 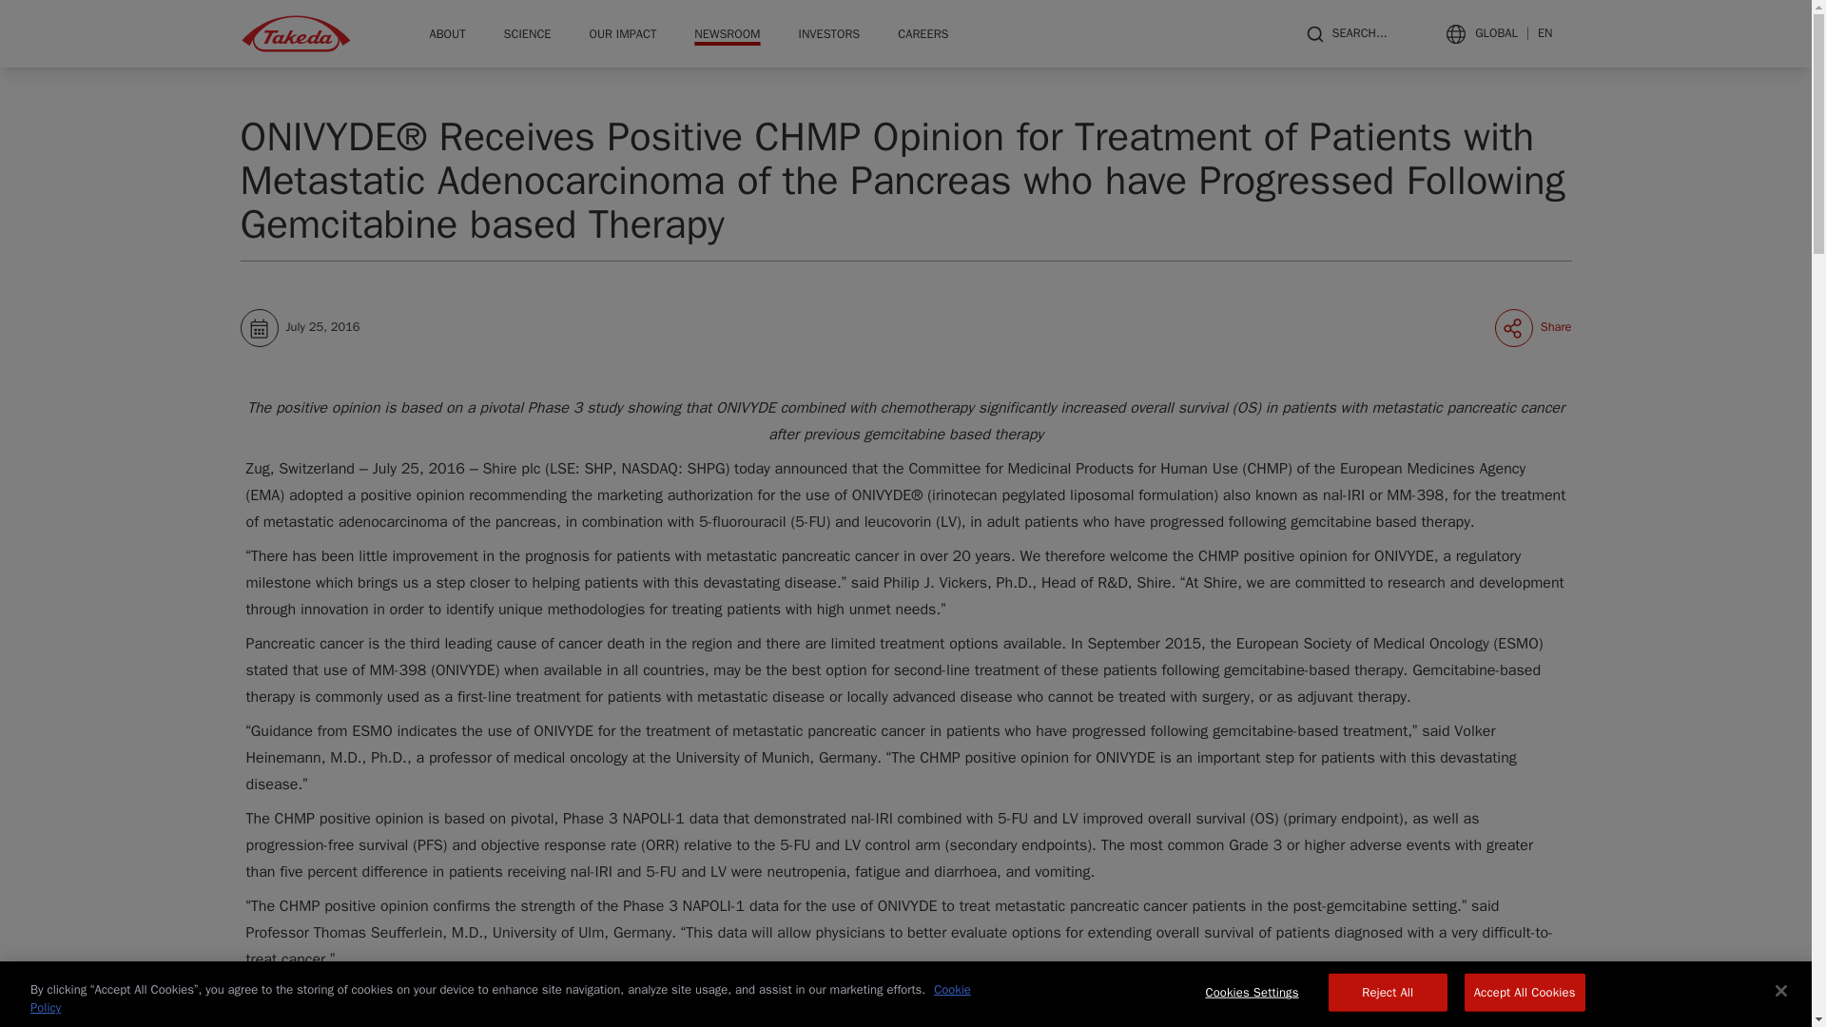 What do you see at coordinates (622, 34) in the screenshot?
I see `OUR IMPACT` at bounding box center [622, 34].